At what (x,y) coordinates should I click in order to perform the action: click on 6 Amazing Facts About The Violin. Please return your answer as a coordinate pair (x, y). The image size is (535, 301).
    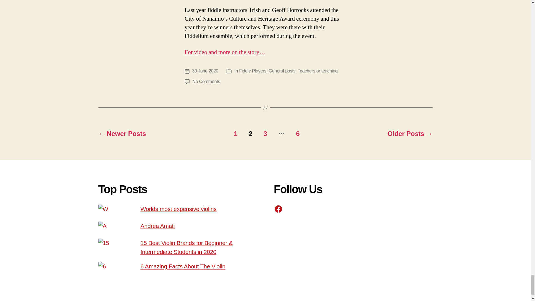
    Looking at the image, I should click on (183, 266).